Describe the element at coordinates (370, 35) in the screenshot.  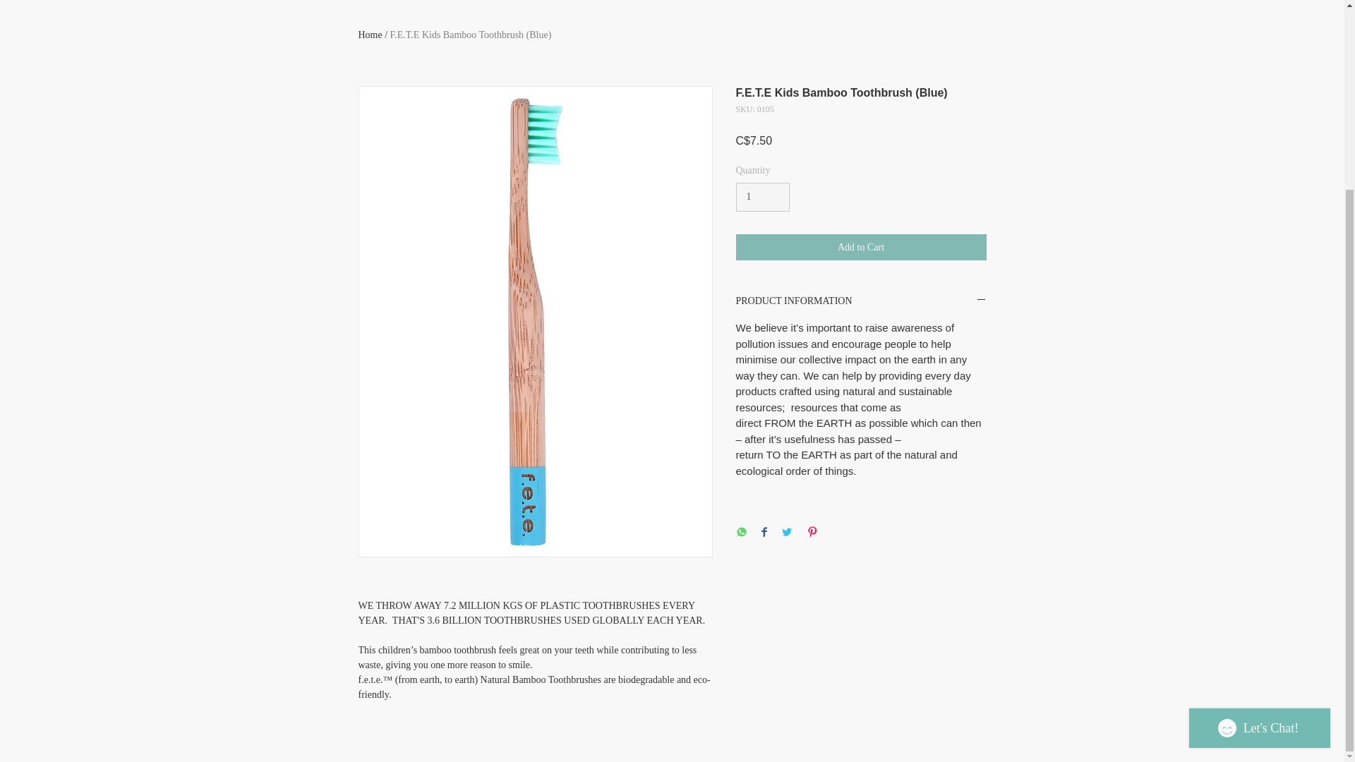
I see `Home` at that location.